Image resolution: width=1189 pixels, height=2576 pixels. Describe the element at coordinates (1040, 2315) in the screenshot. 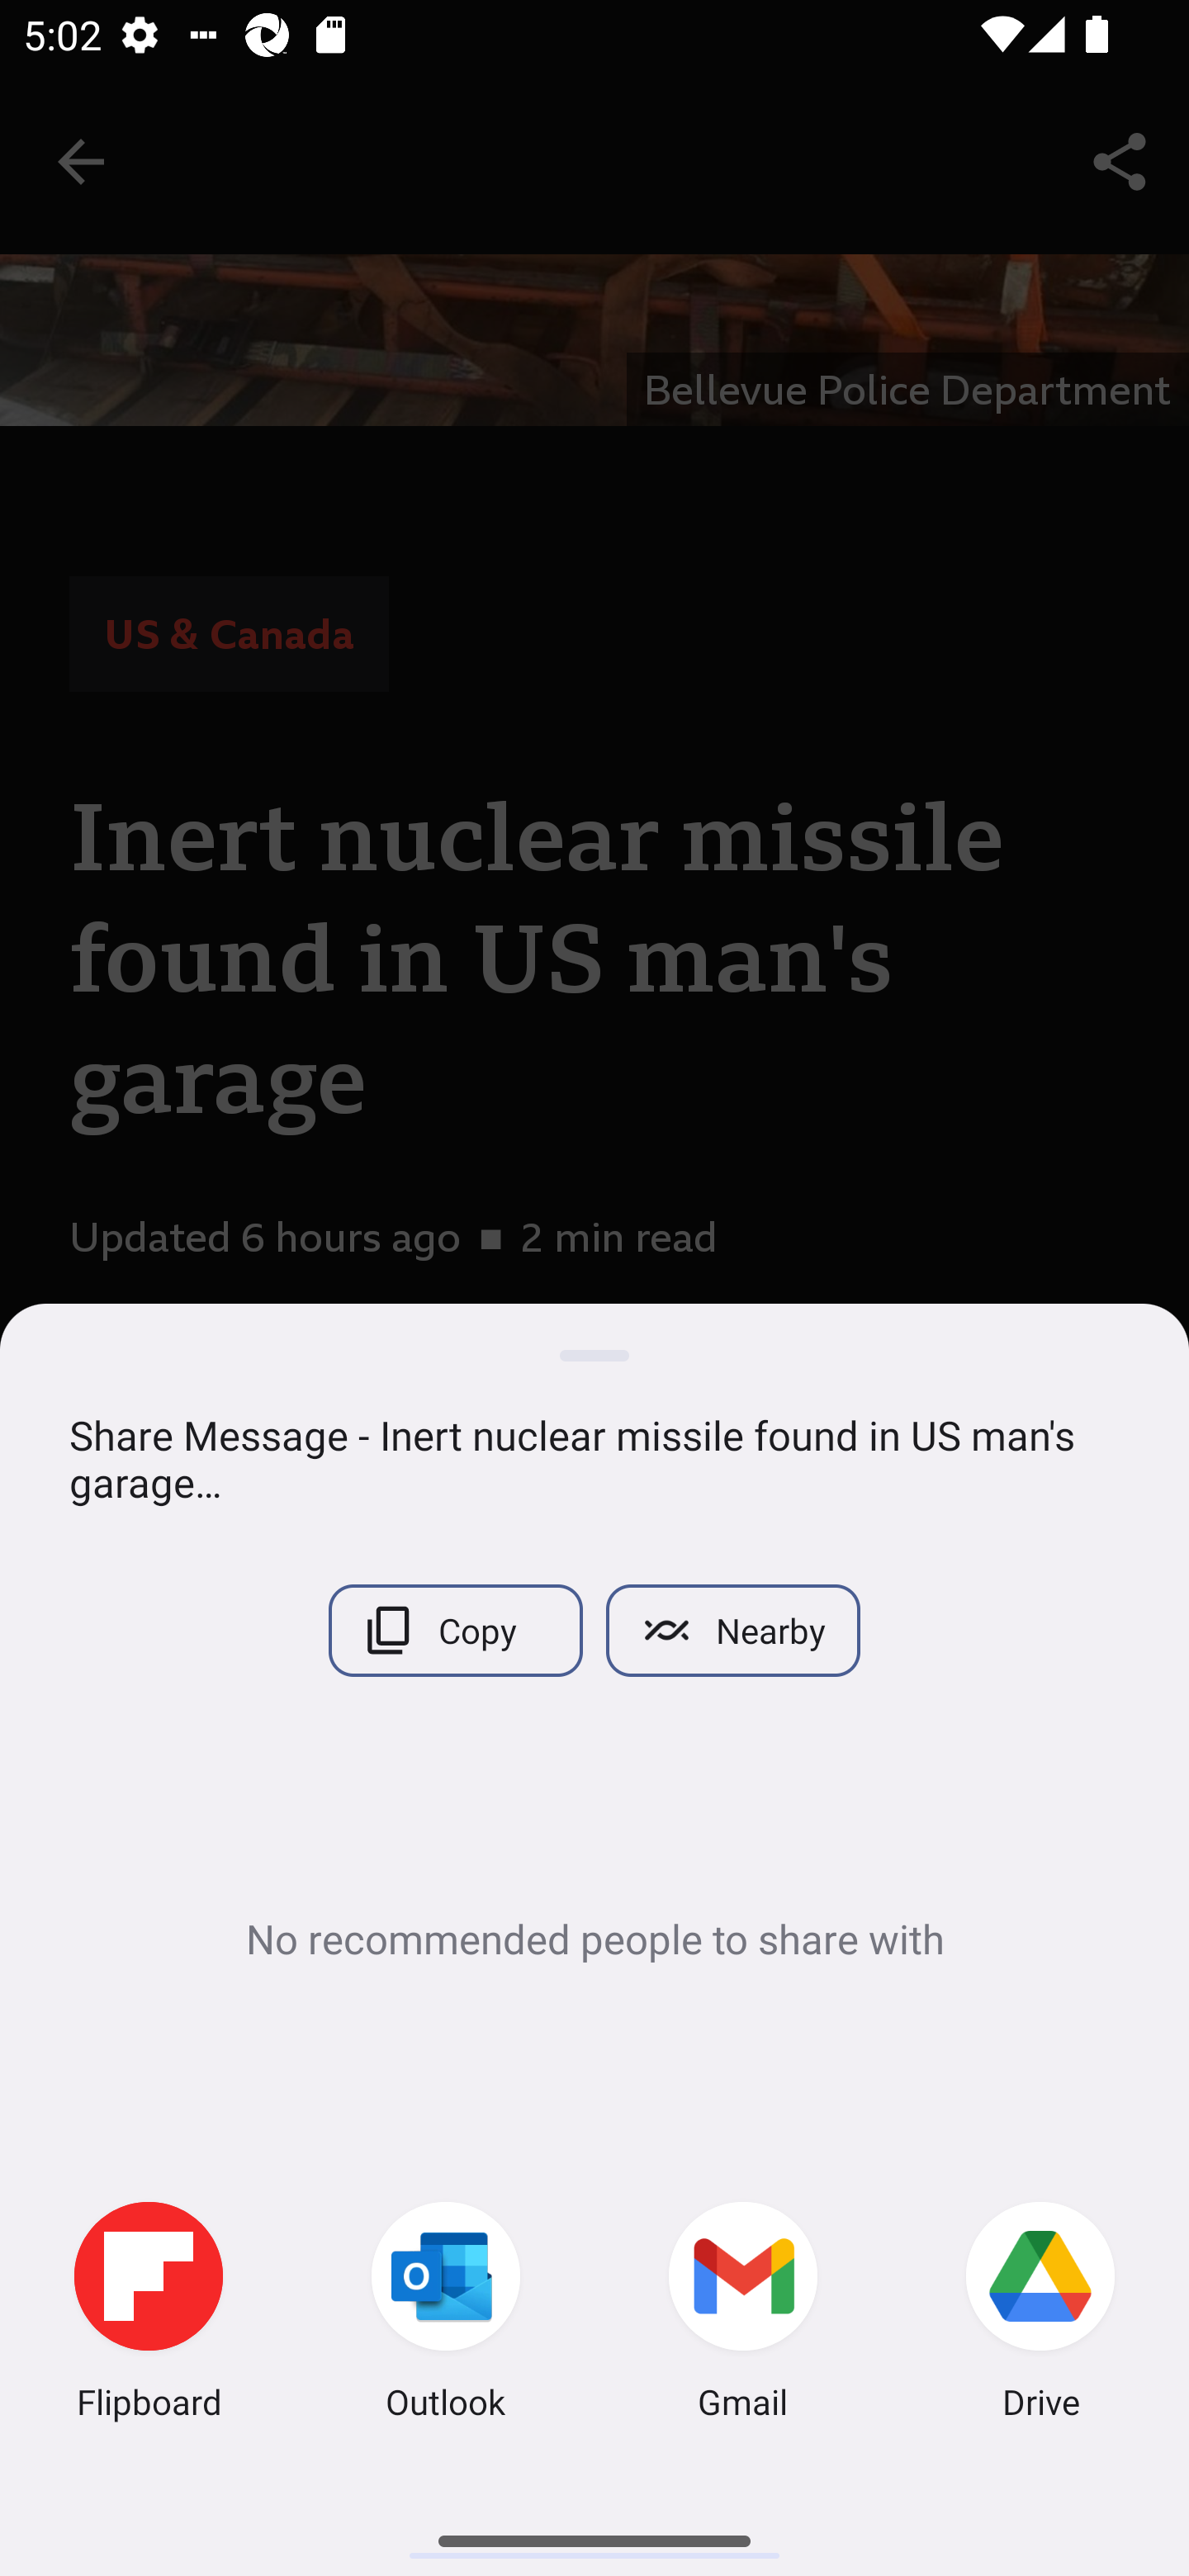

I see `Drive` at that location.